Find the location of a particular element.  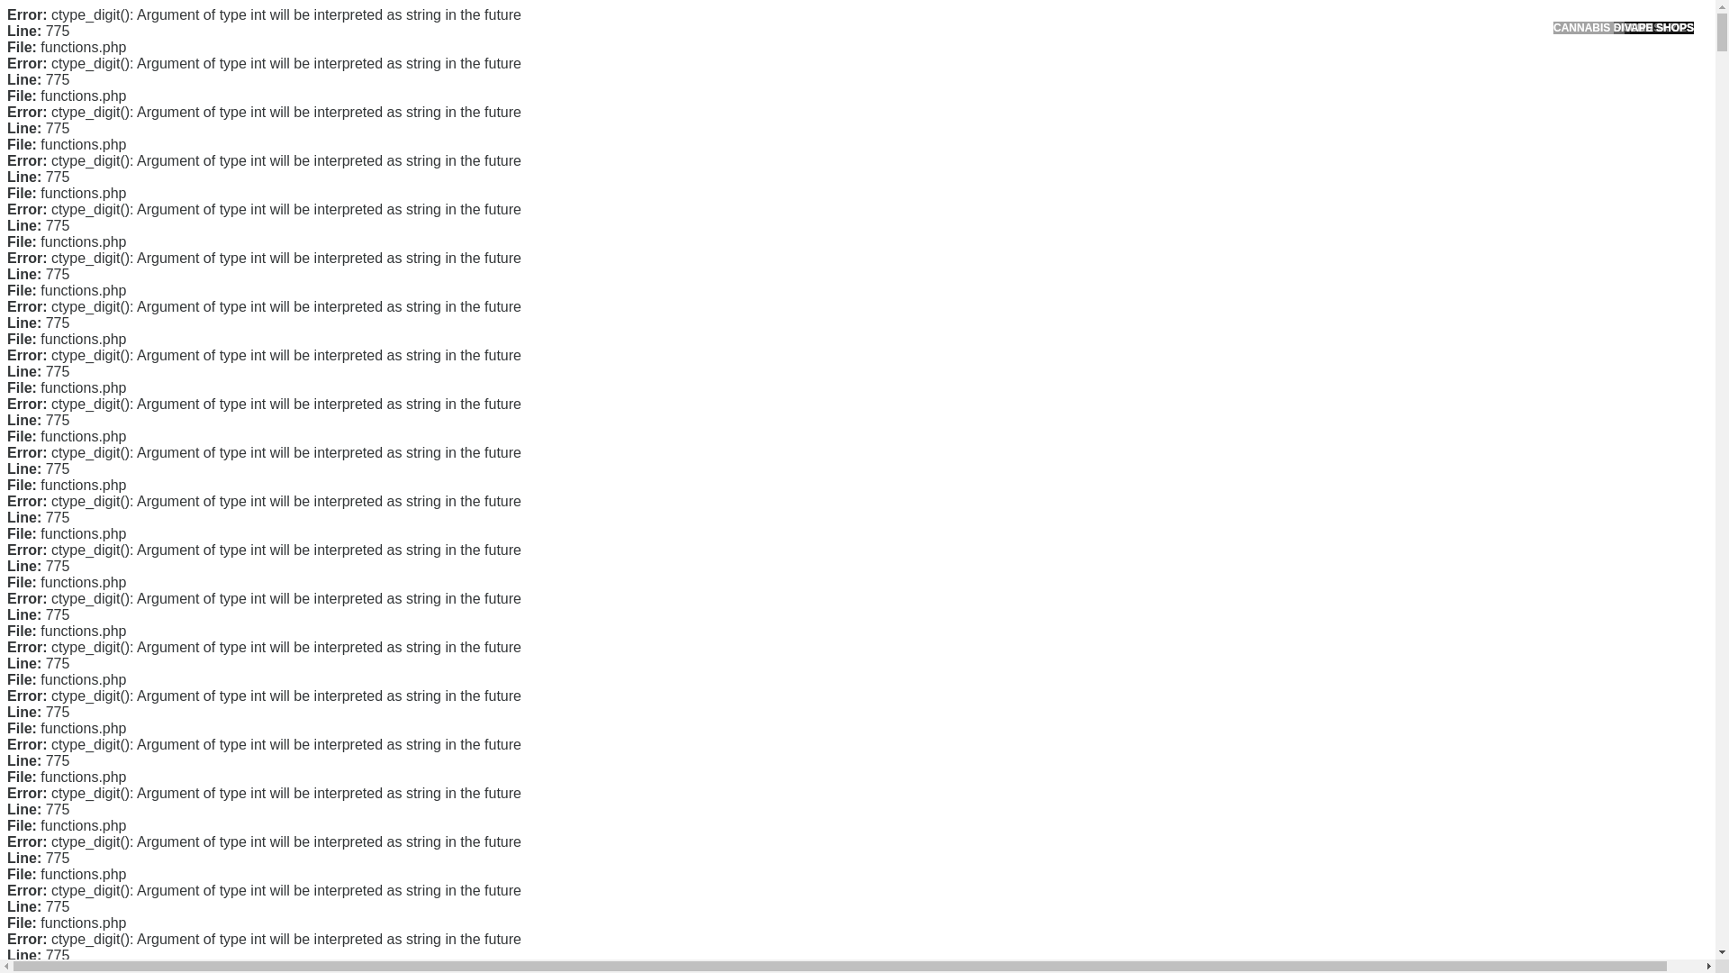

Search for: is located at coordinates (1246, 56).